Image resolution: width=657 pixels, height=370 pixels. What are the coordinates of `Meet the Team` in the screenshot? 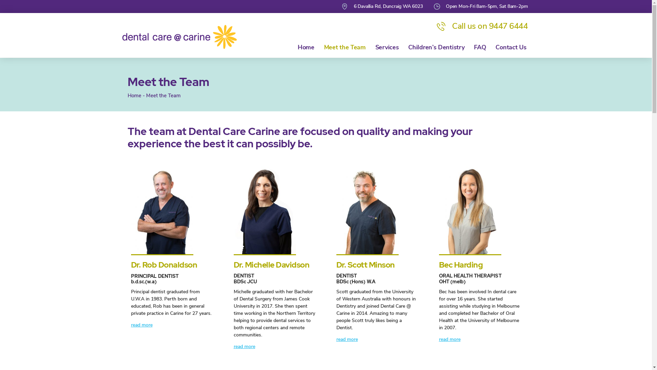 It's located at (345, 48).